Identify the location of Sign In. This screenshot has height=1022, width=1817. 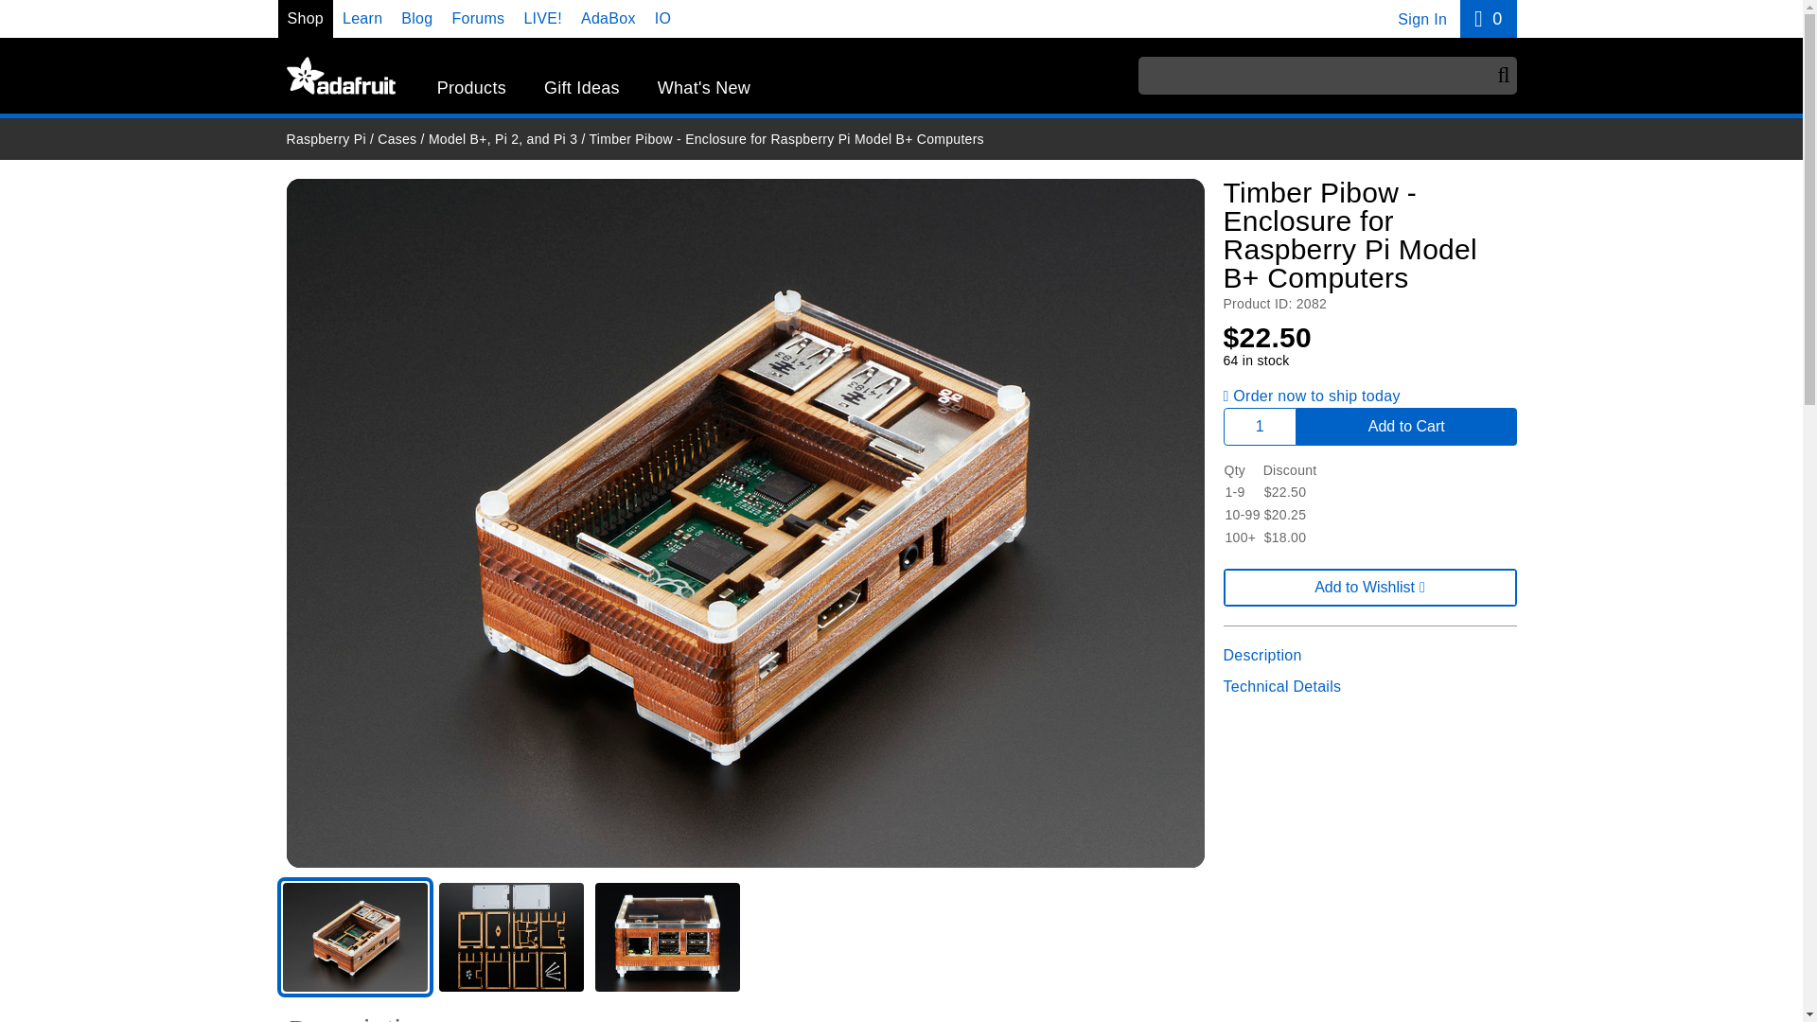
(1488, 19).